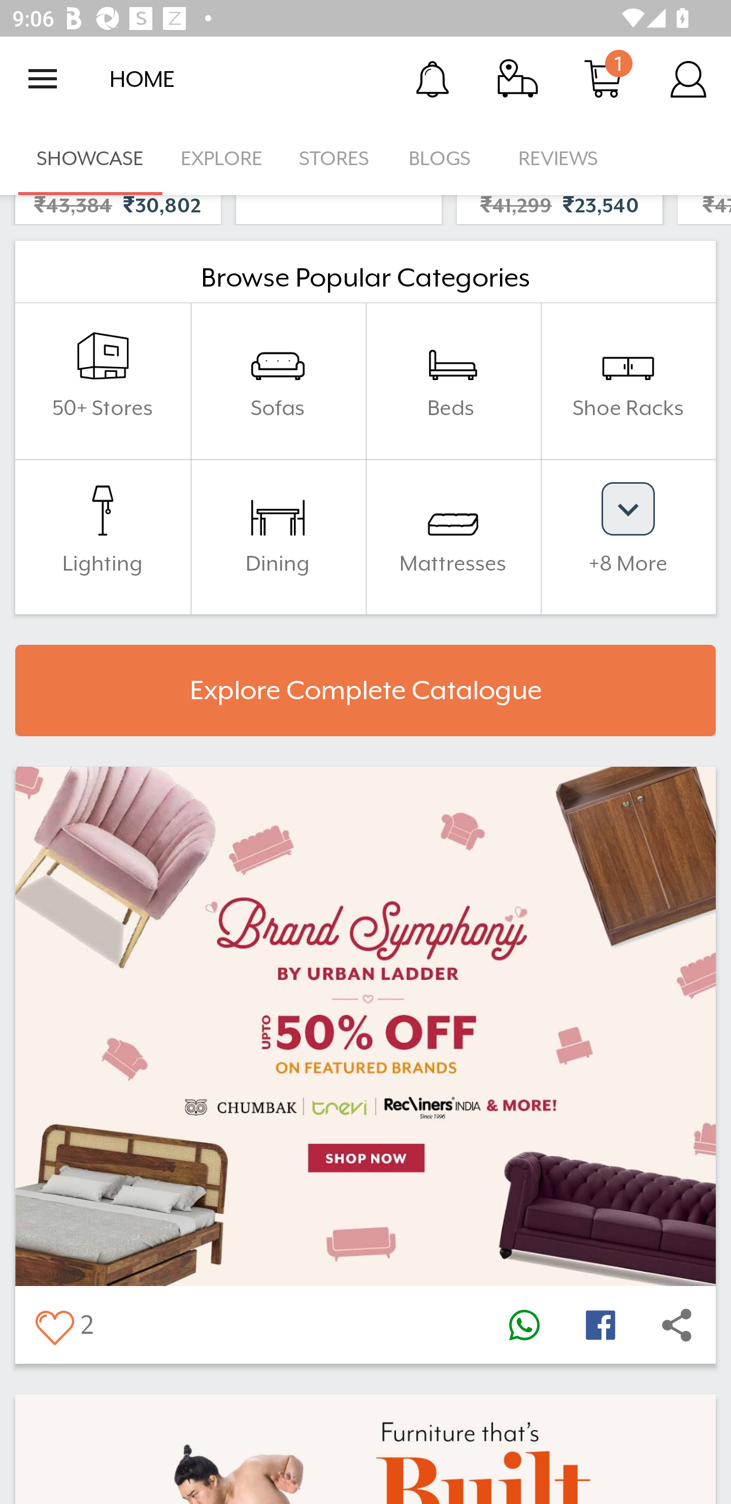  What do you see at coordinates (518, 78) in the screenshot?
I see `Track Order` at bounding box center [518, 78].